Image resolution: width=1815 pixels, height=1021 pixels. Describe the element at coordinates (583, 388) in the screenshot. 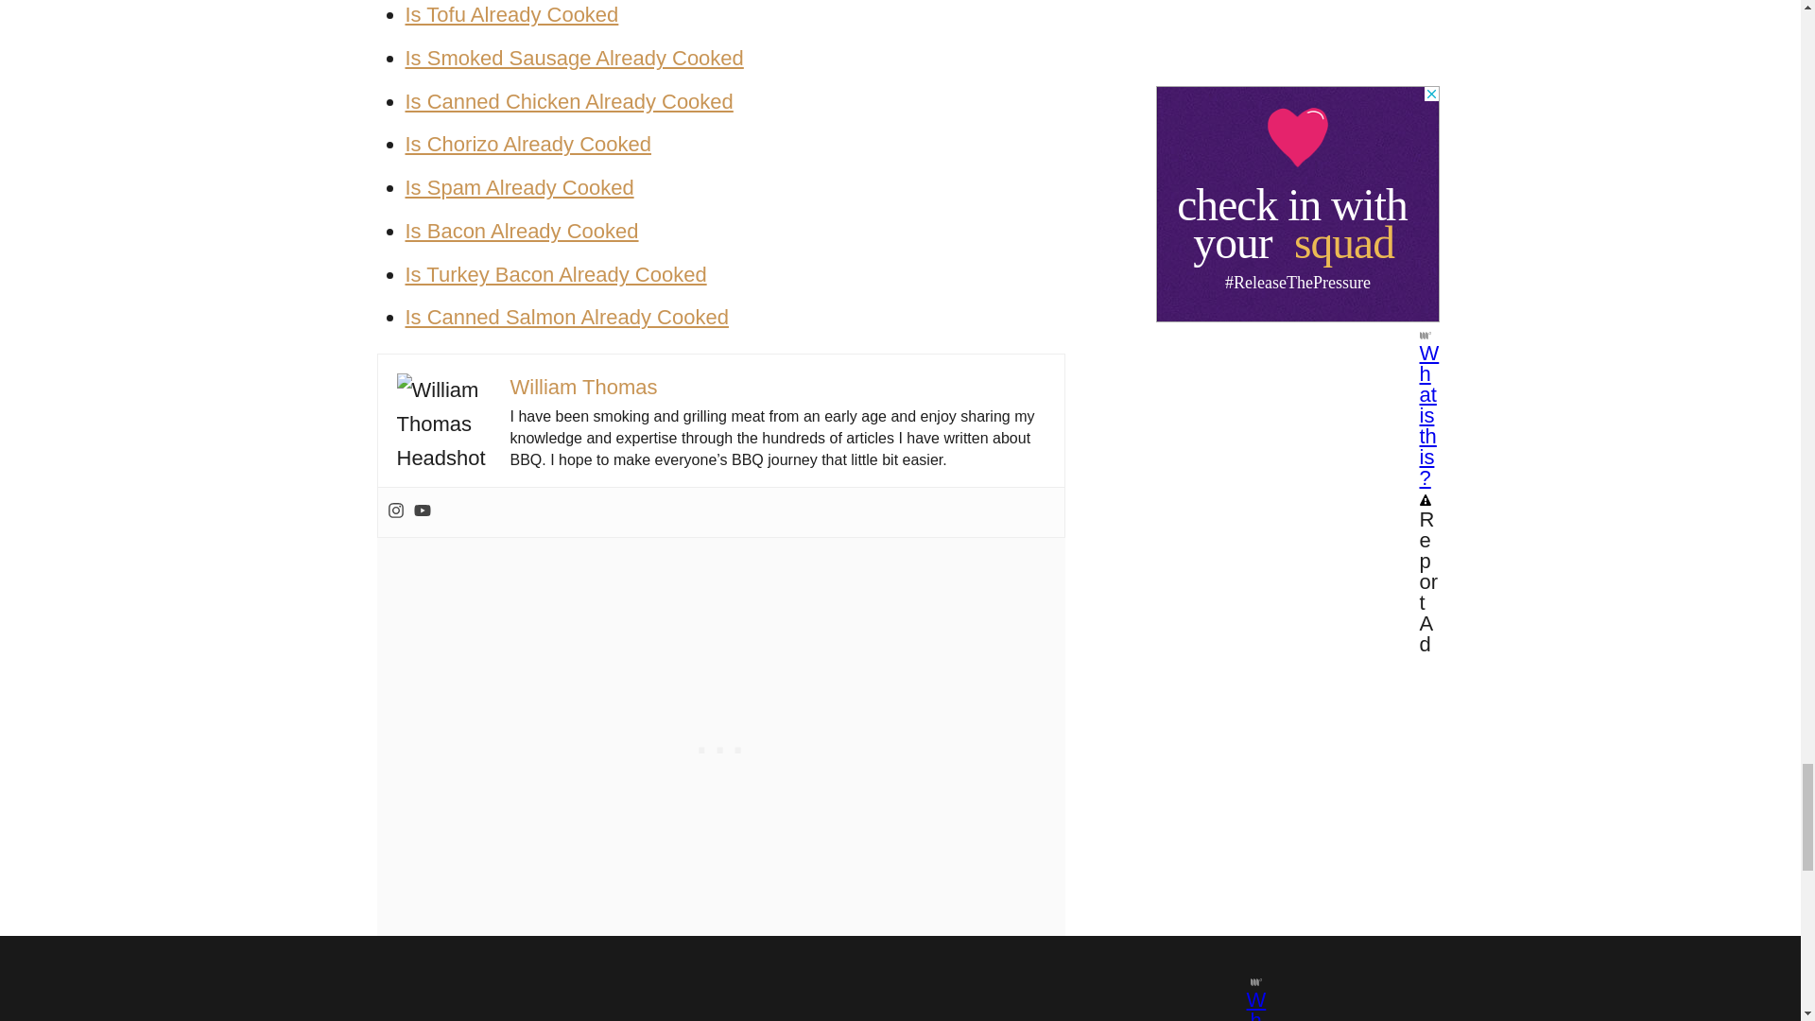

I see `William Thomas` at that location.